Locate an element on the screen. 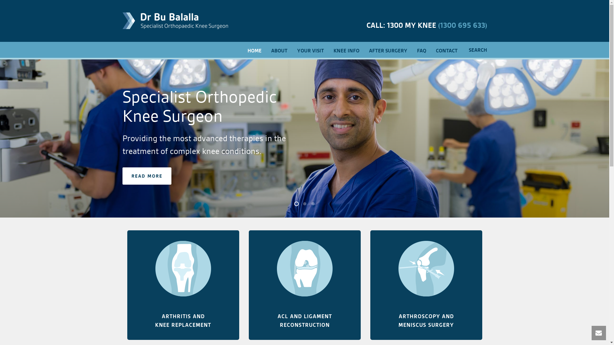 The image size is (614, 345). KNEE REPLACEMENT is located at coordinates (183, 325).